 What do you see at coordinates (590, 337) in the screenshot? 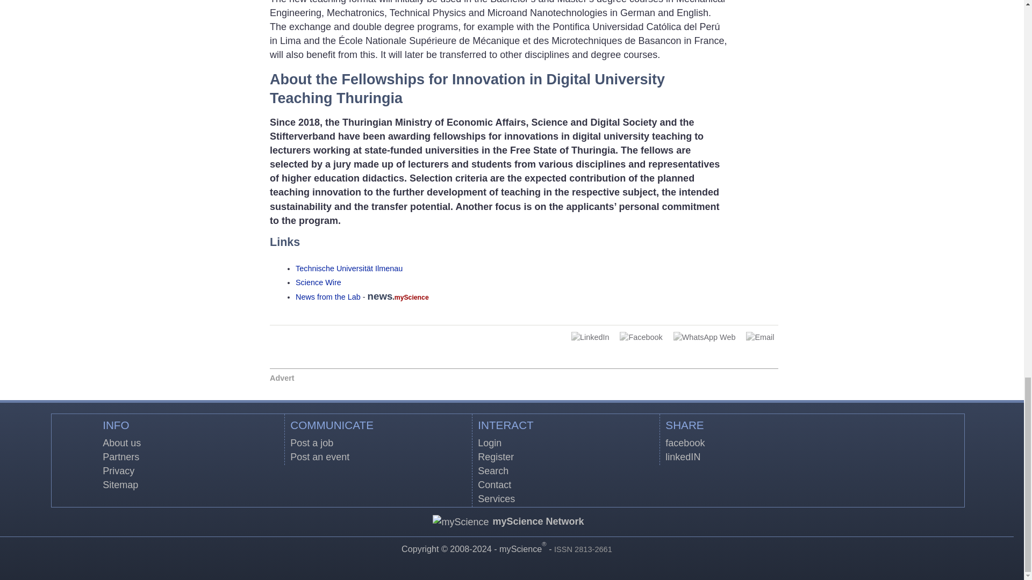
I see `Share on LinkedIn` at bounding box center [590, 337].